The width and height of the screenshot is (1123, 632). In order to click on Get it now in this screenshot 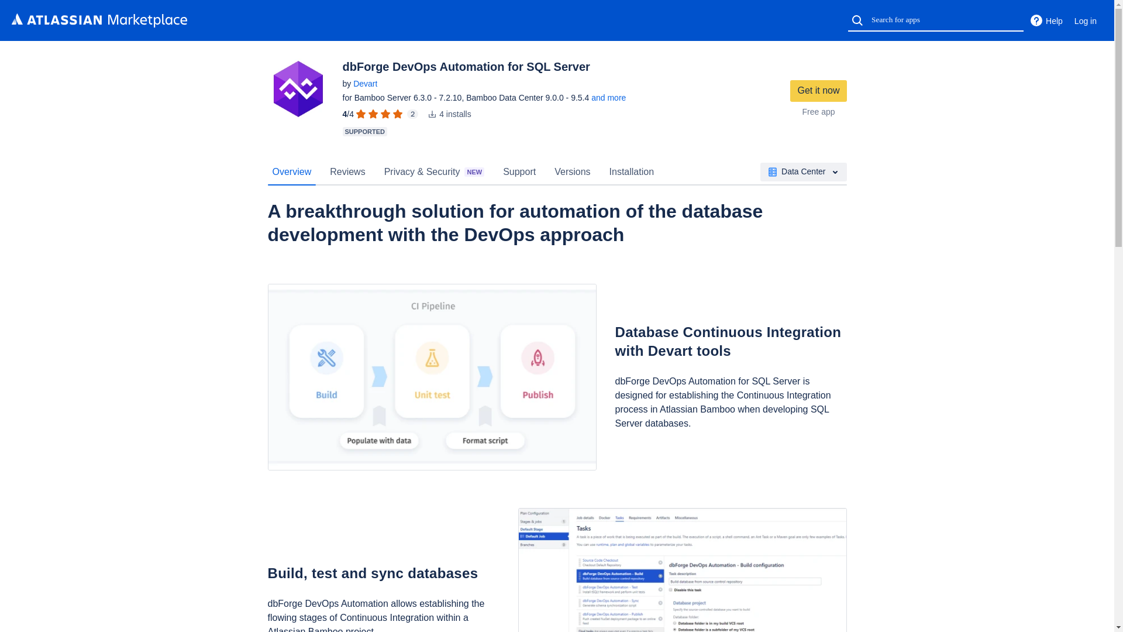, I will do `click(818, 91)`.